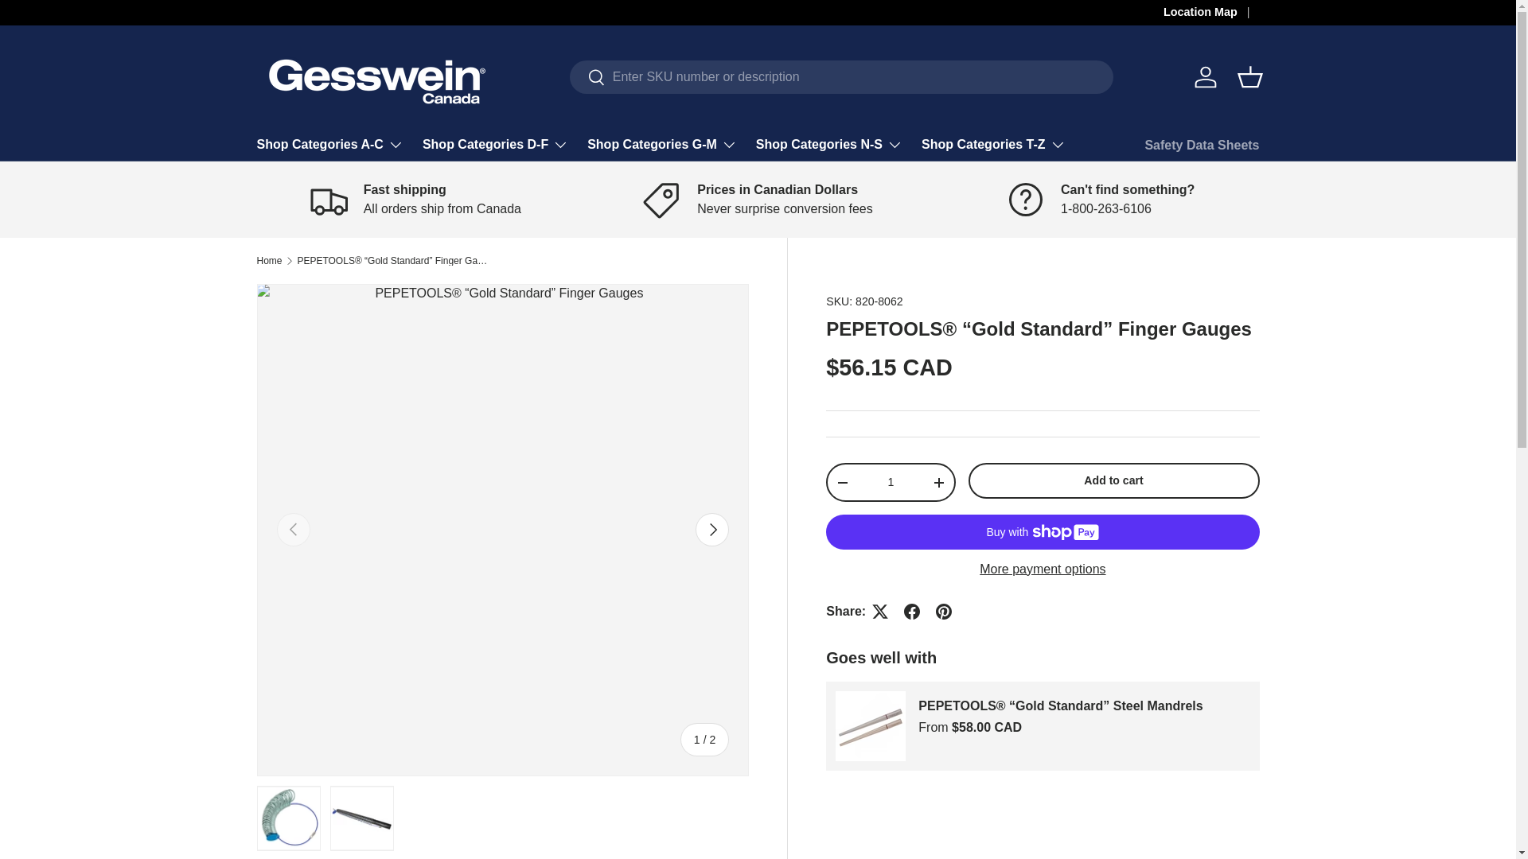  I want to click on Location Map, so click(1211, 13).